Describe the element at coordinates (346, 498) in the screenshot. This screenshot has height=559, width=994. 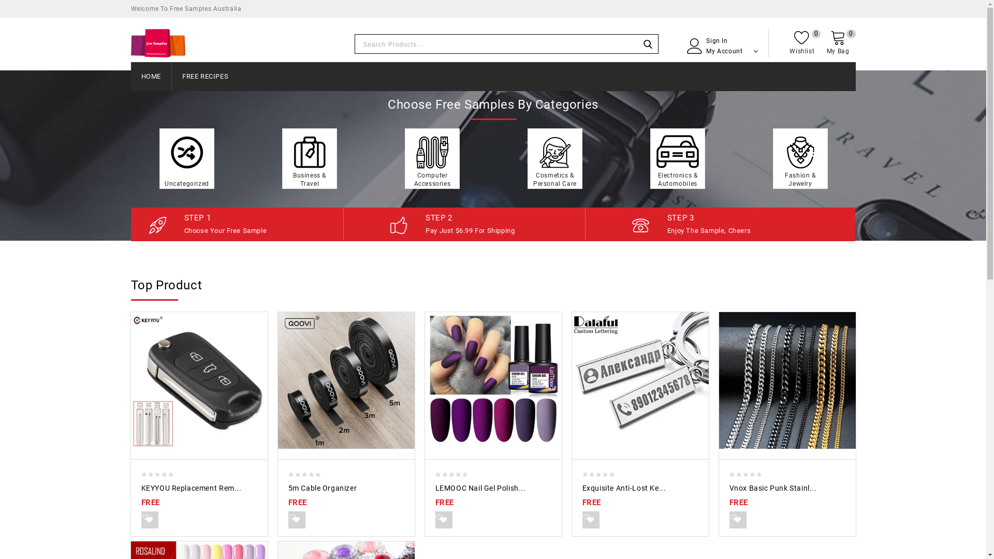
I see `5m Cable Organizer` at that location.